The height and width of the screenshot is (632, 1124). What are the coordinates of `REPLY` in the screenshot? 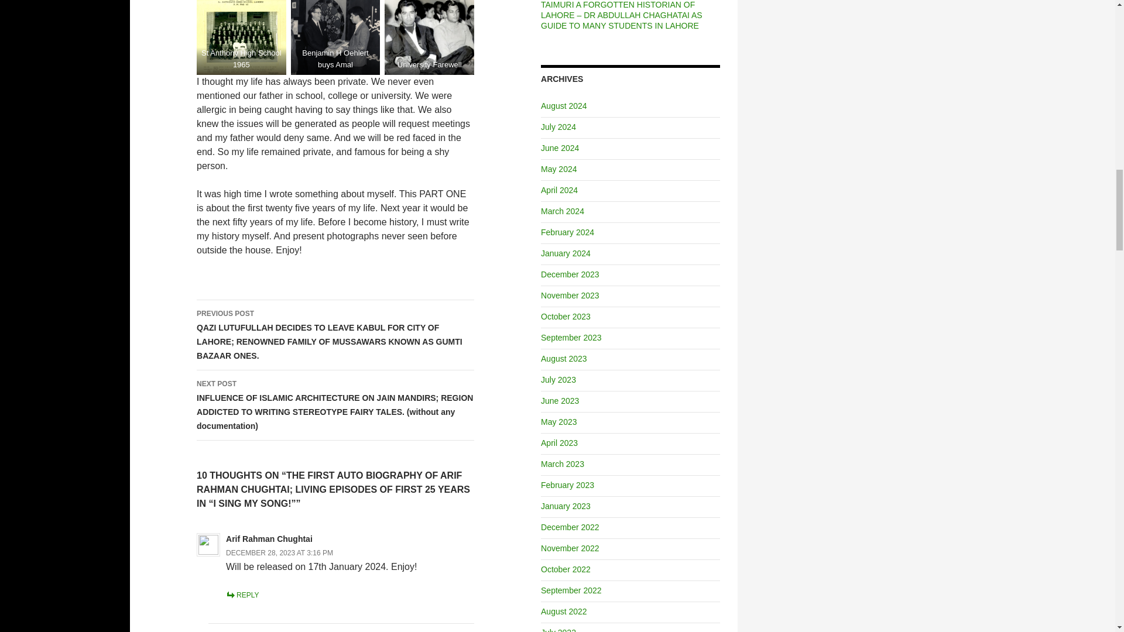 It's located at (242, 595).